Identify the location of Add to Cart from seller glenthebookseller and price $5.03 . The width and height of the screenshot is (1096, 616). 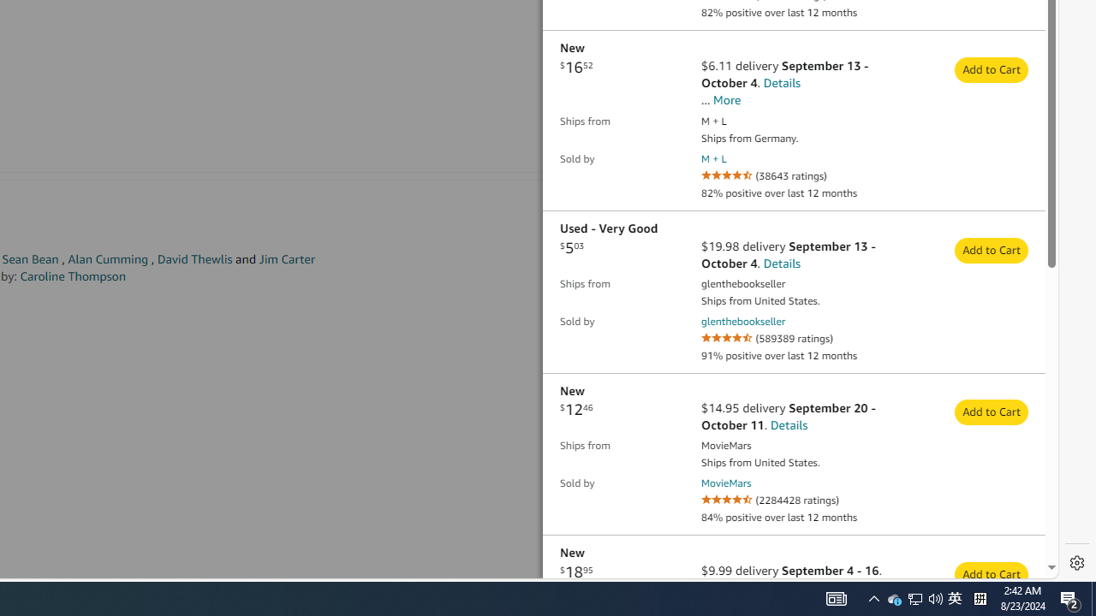
(992, 250).